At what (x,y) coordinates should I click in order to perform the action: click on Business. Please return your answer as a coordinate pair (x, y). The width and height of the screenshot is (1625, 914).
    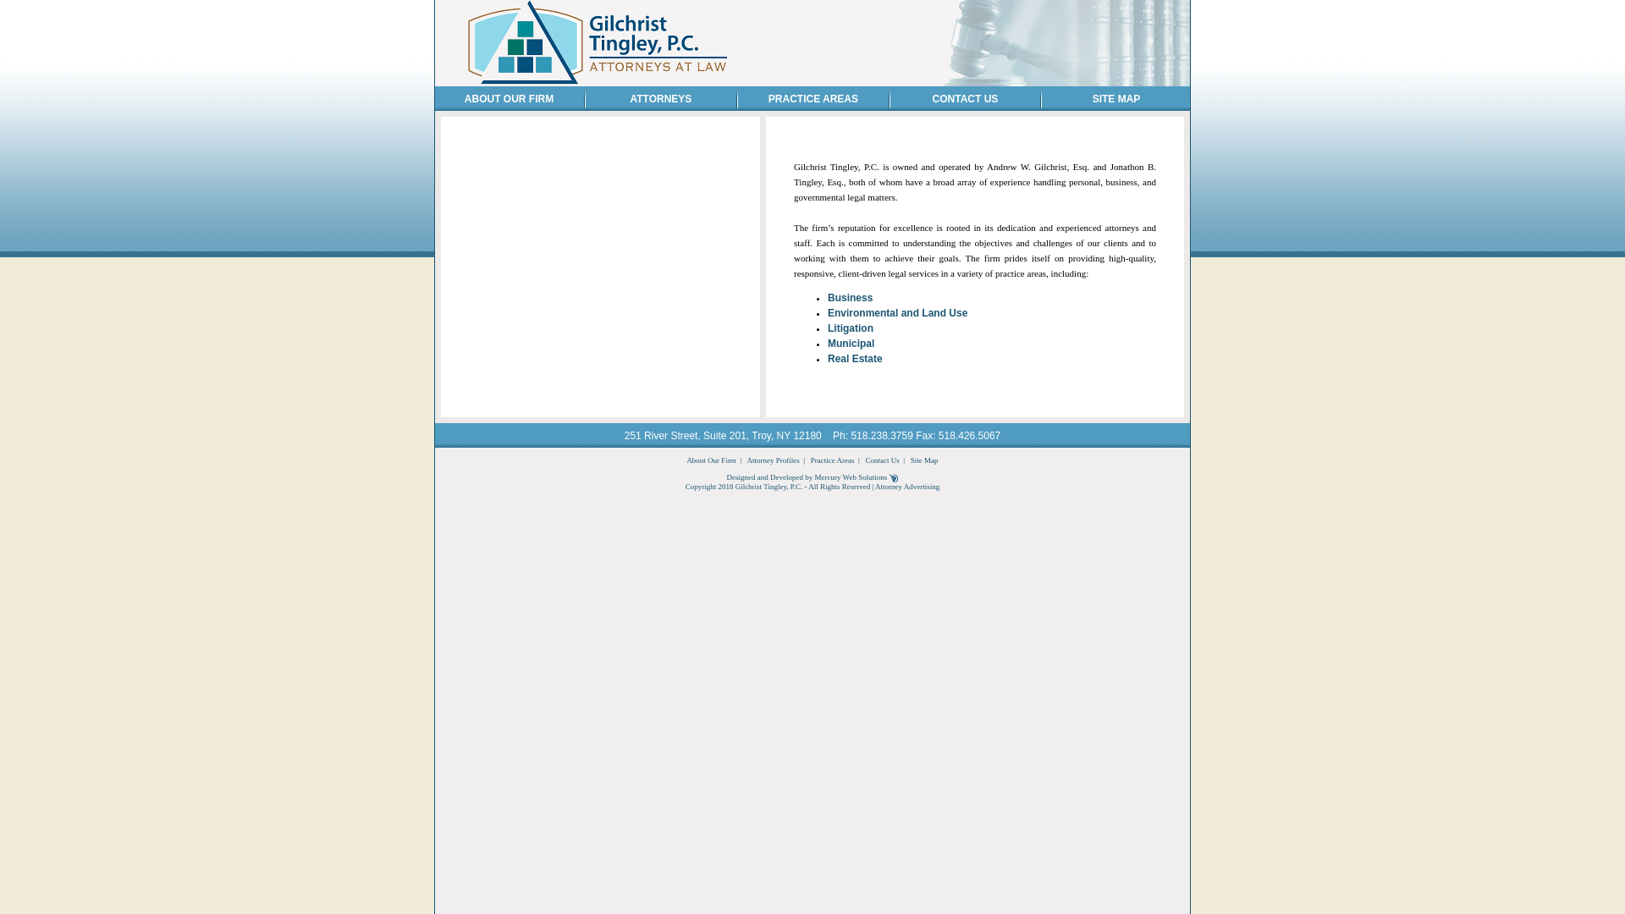
    Looking at the image, I should click on (850, 296).